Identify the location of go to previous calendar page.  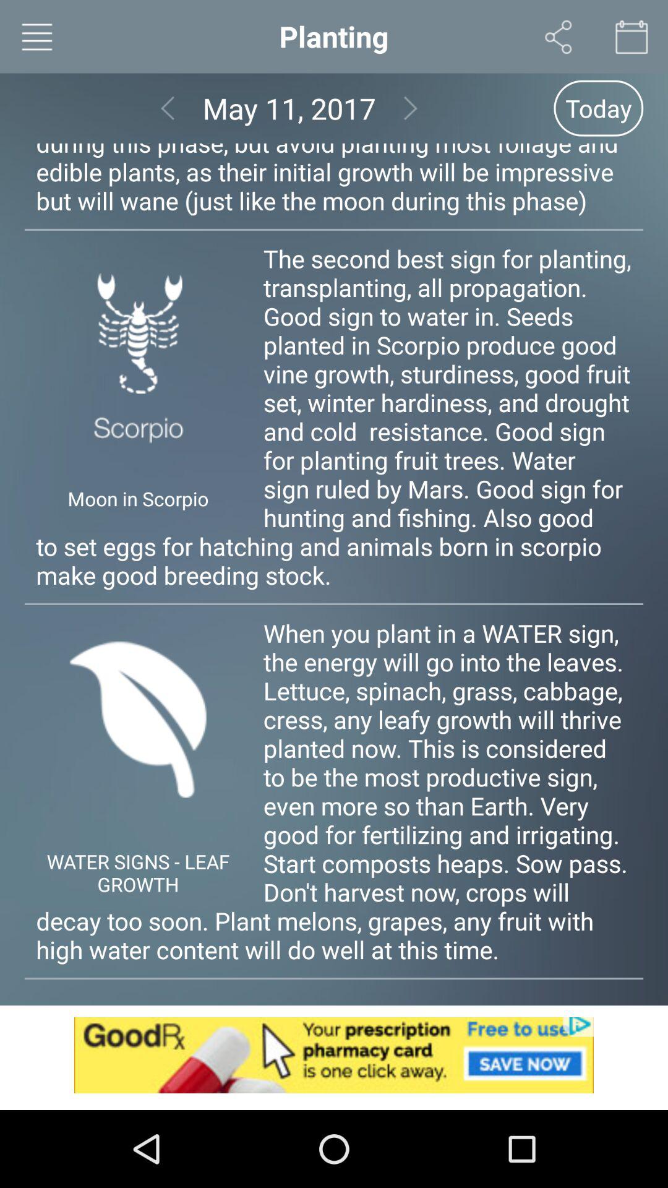
(167, 108).